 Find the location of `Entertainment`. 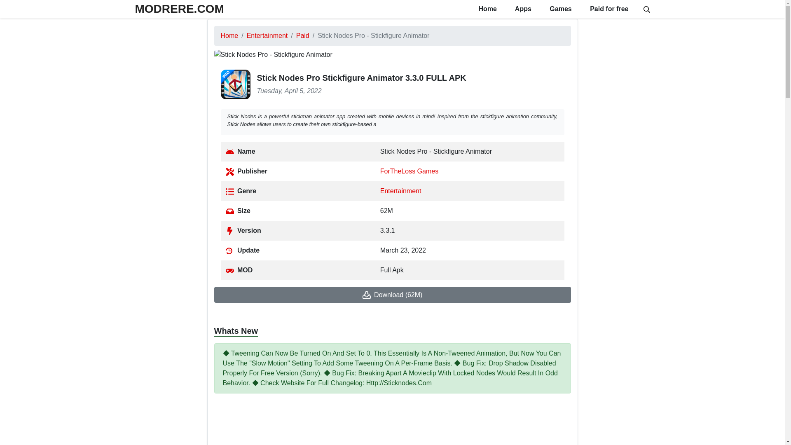

Entertainment is located at coordinates (267, 35).